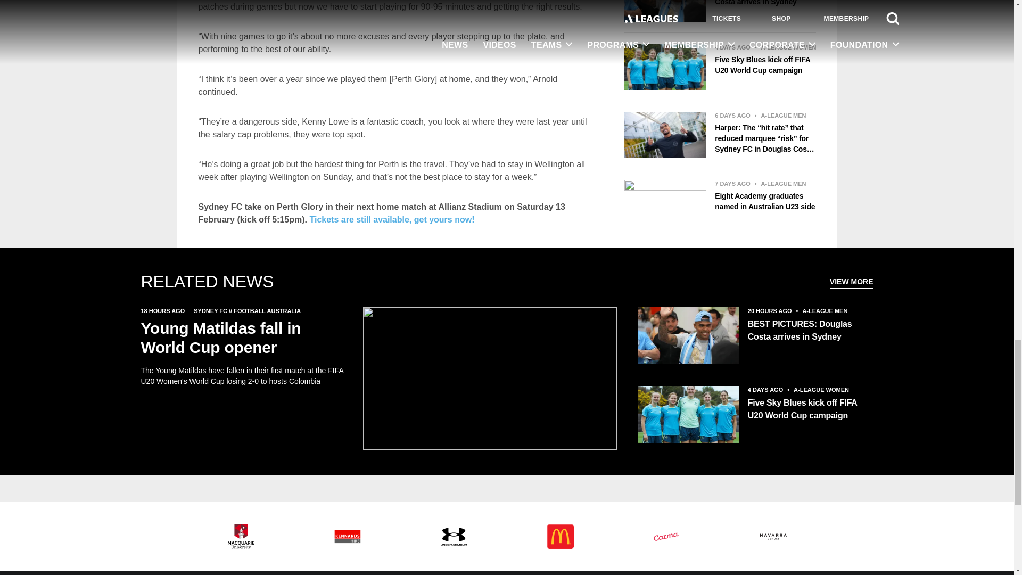 The height and width of the screenshot is (575, 1022). Describe the element at coordinates (241, 536) in the screenshot. I see `Macquarie Uni` at that location.